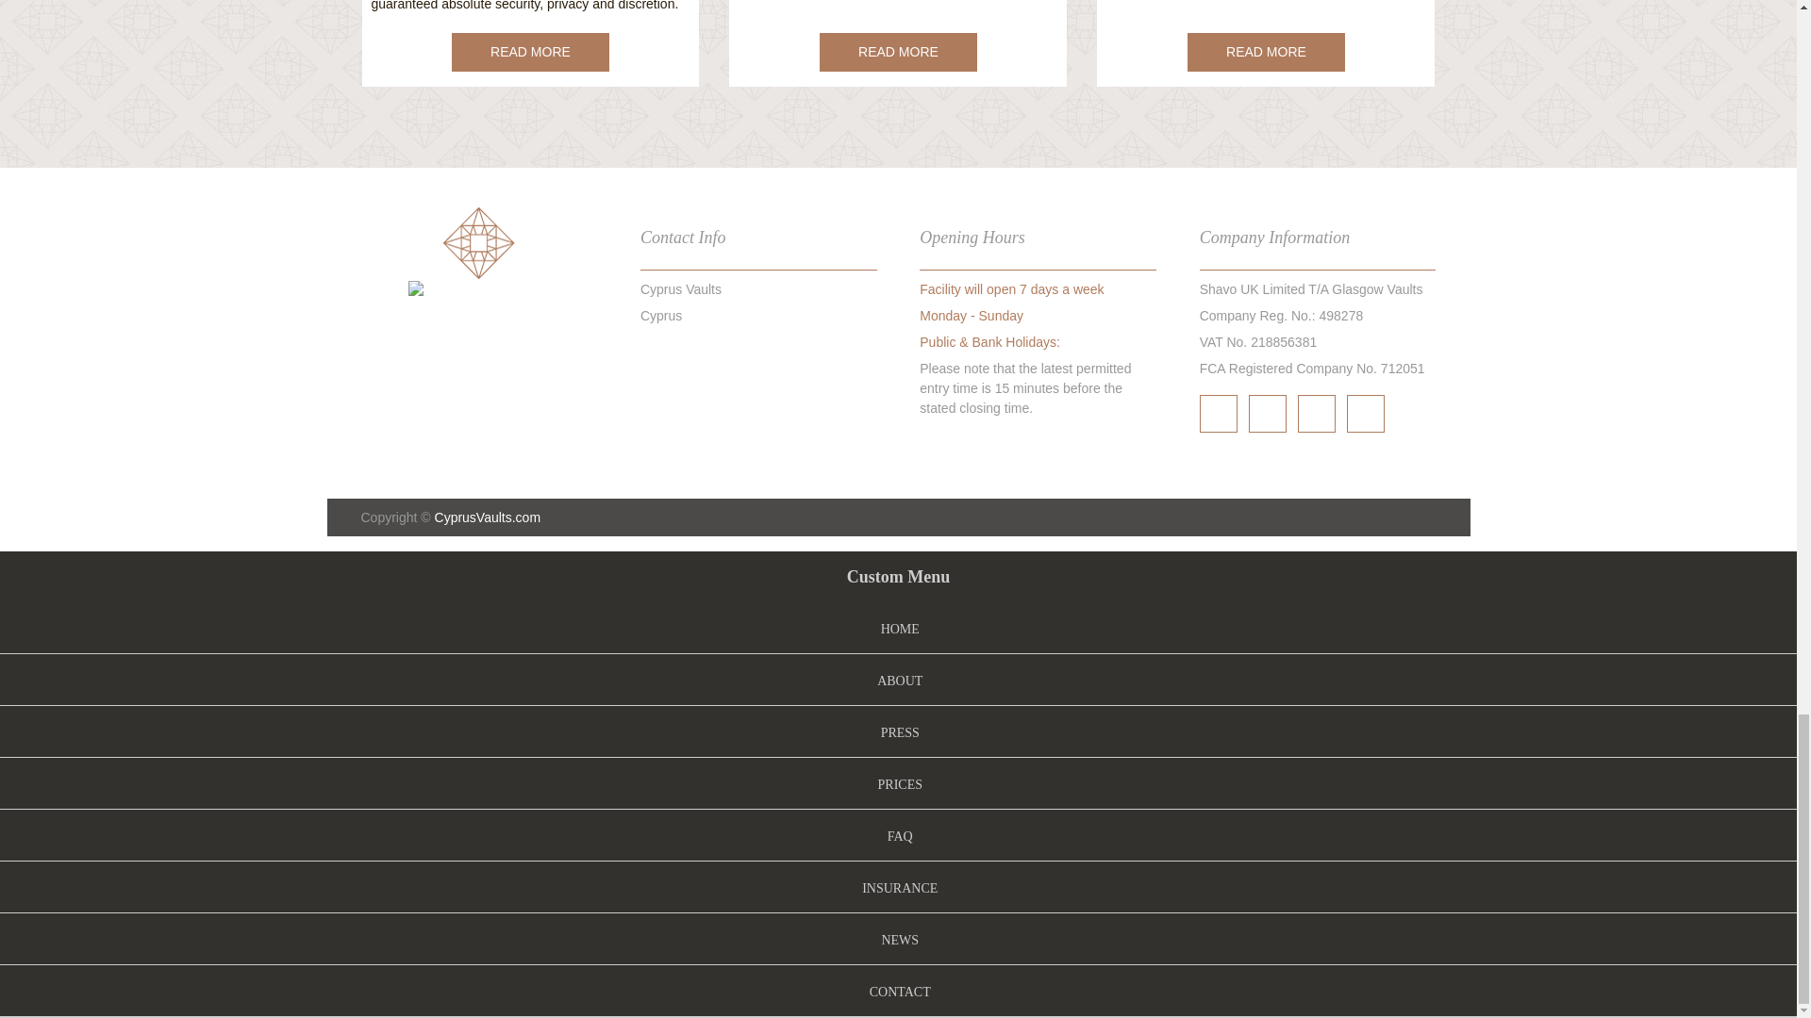  What do you see at coordinates (530, 51) in the screenshot?
I see `READ MORE` at bounding box center [530, 51].